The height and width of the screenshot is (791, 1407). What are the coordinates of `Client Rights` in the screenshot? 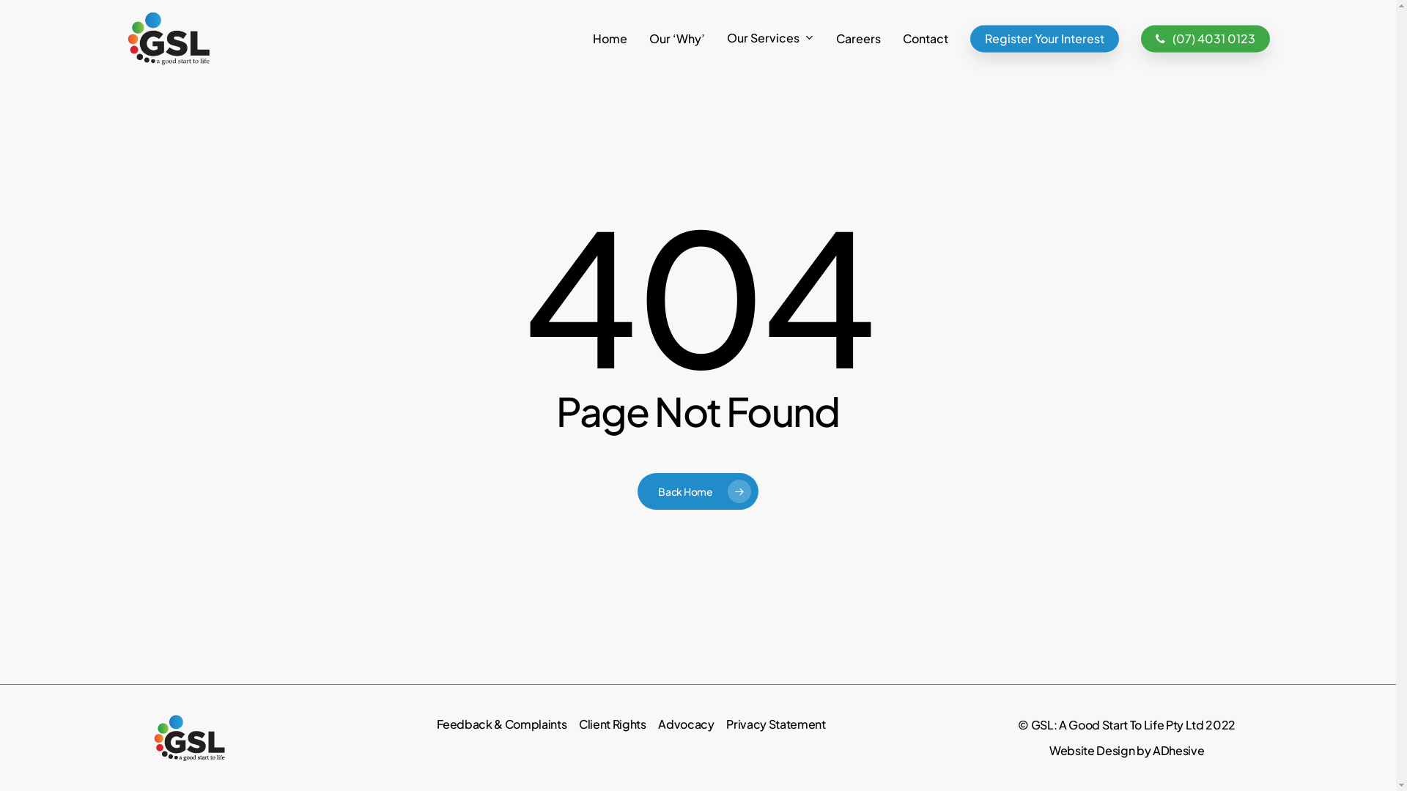 It's located at (613, 724).